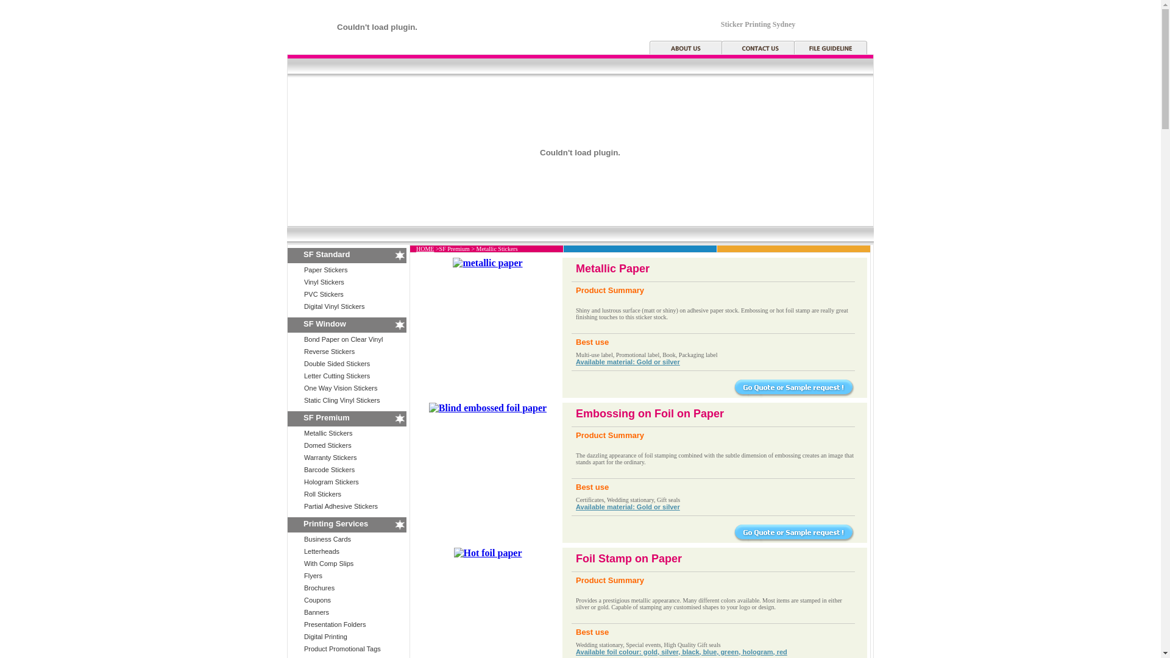 The image size is (1170, 658). What do you see at coordinates (330, 458) in the screenshot?
I see `Warranty Stickers` at bounding box center [330, 458].